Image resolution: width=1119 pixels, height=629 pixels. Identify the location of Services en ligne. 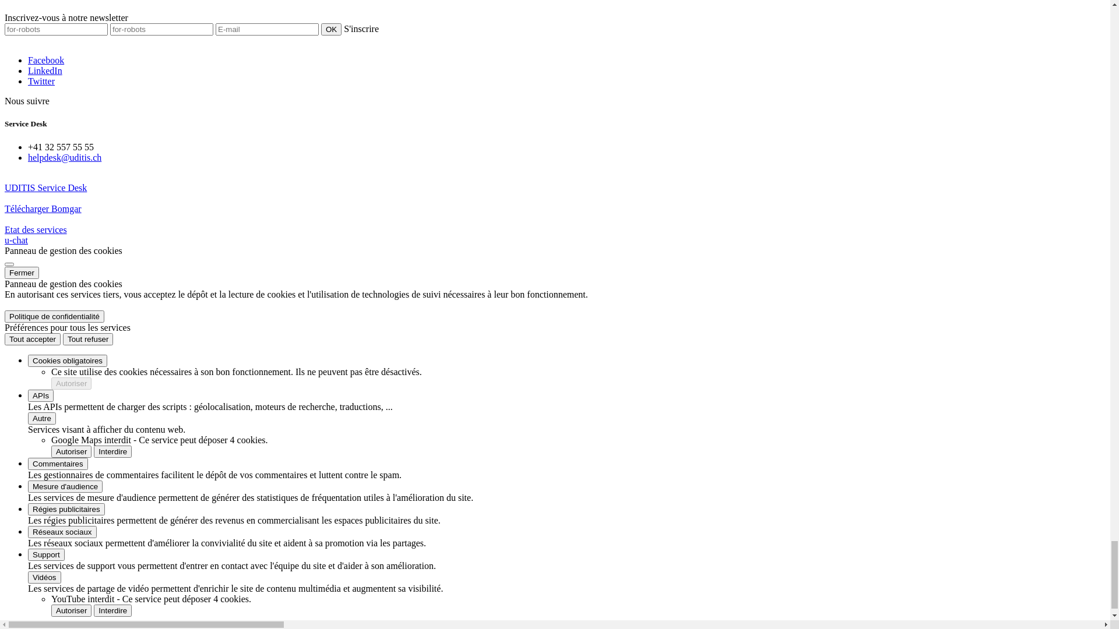
(83, 291).